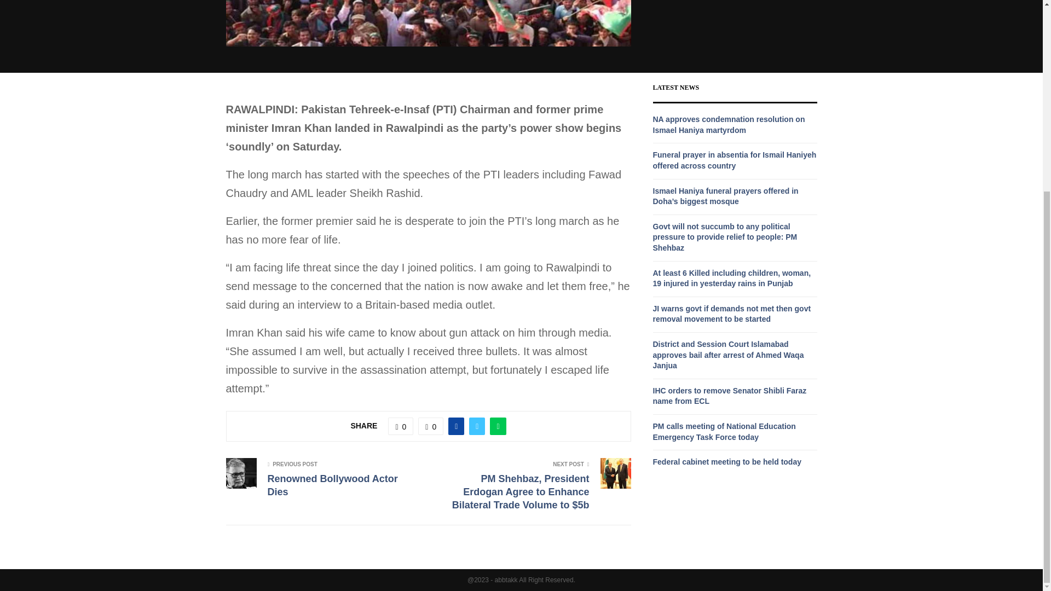  What do you see at coordinates (400, 426) in the screenshot?
I see `Like` at bounding box center [400, 426].